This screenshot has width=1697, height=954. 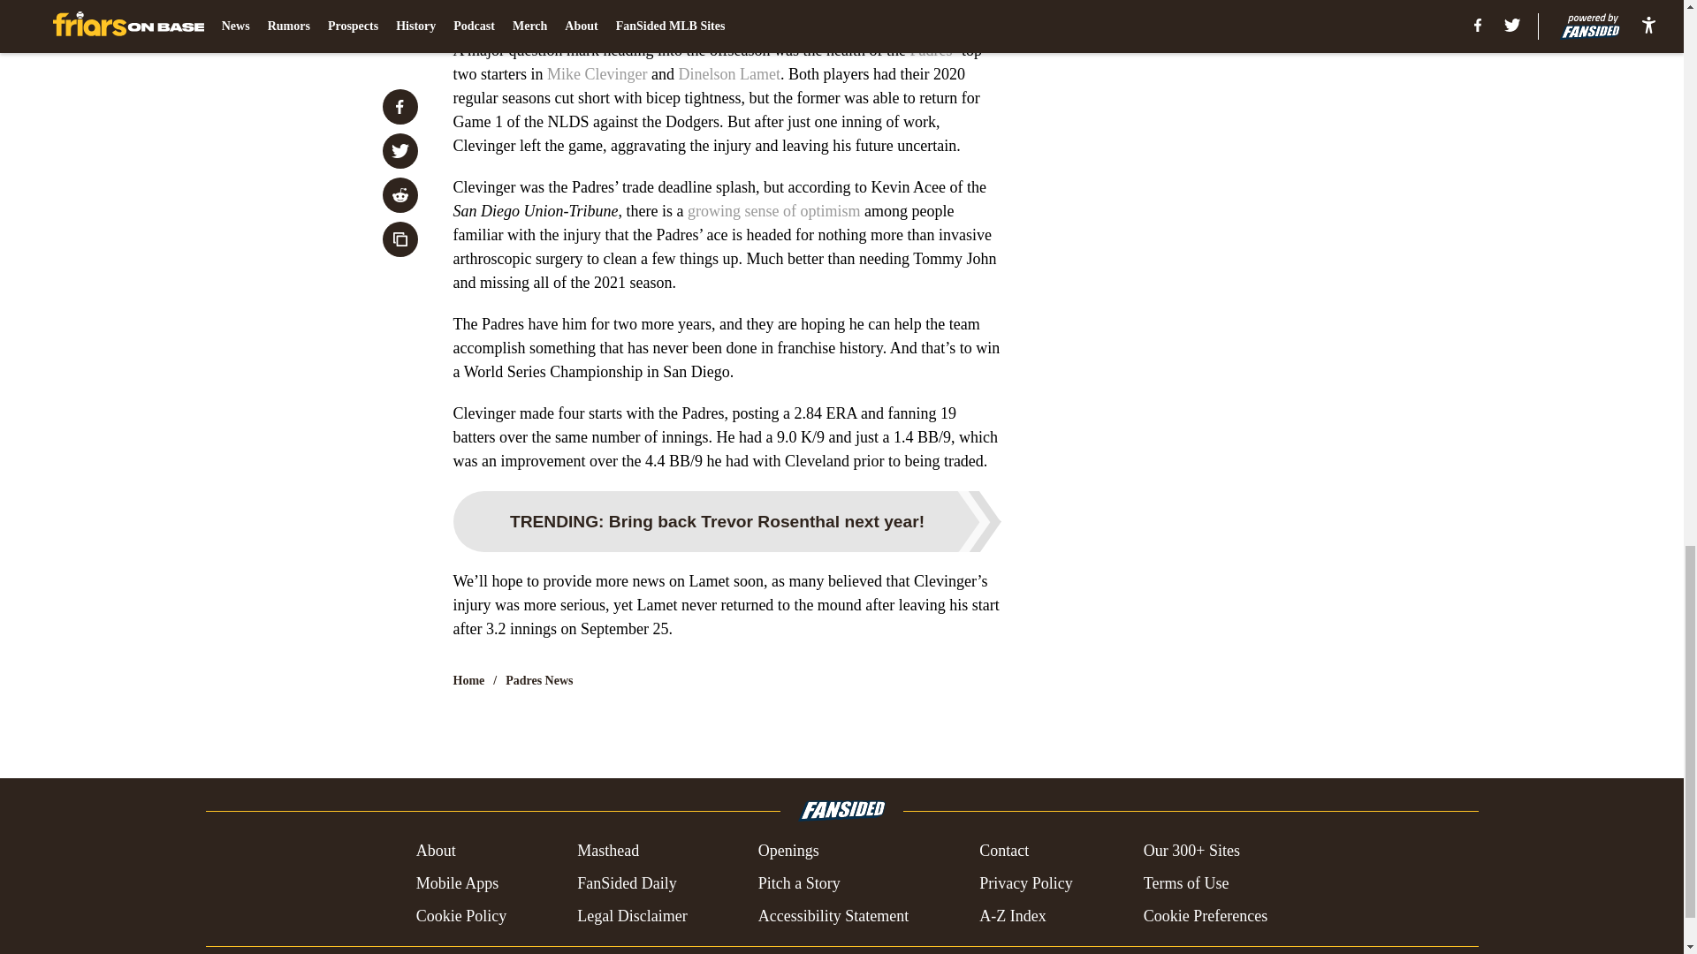 What do you see at coordinates (539, 680) in the screenshot?
I see `Padres News` at bounding box center [539, 680].